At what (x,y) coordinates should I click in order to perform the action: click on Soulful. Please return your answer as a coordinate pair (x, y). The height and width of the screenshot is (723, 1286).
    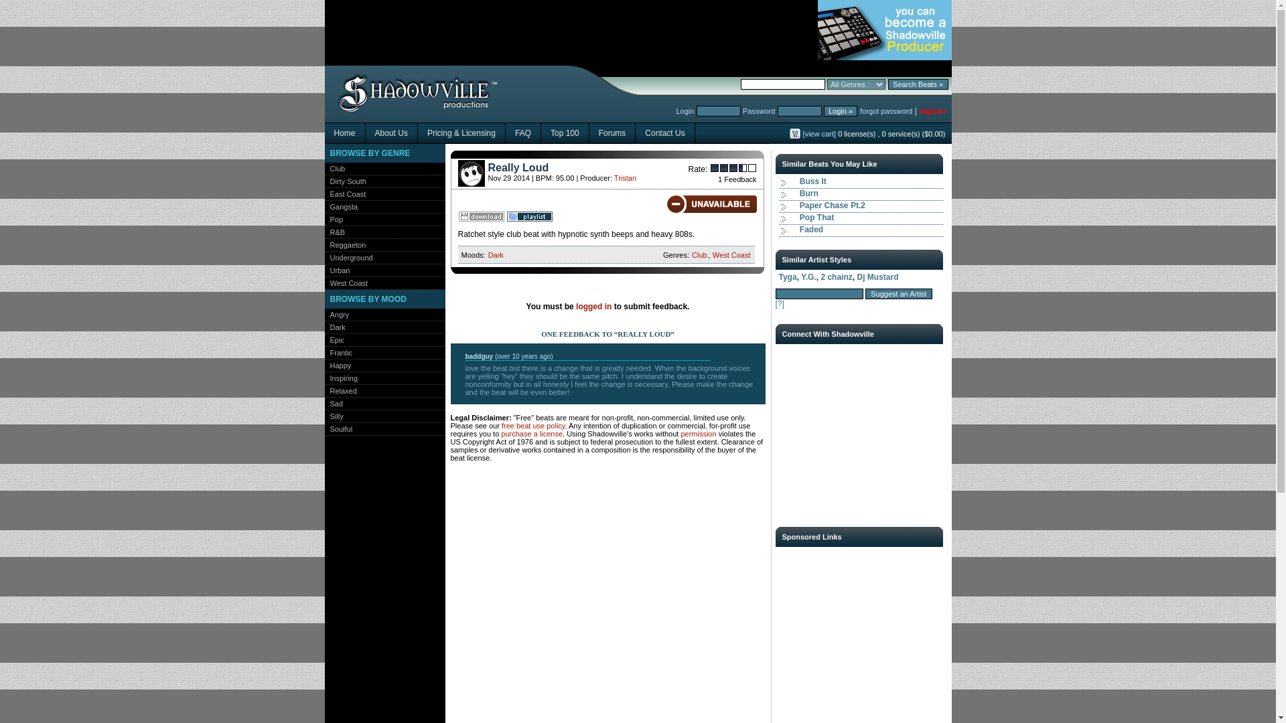
    Looking at the image, I should click on (338, 428).